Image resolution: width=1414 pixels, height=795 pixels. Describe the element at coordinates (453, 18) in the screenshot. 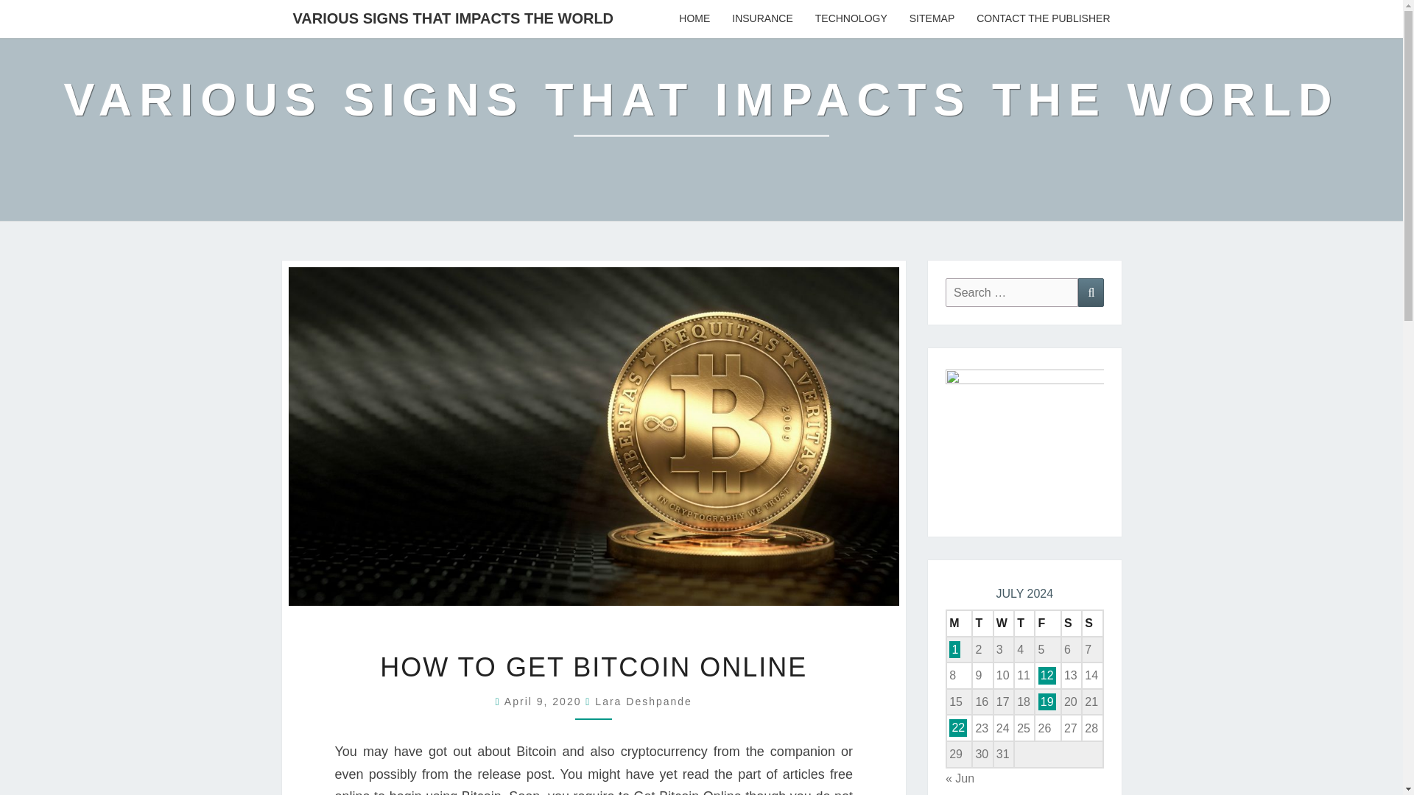

I see `VARIOUS SIGNS THAT IMPACTS THE WORLD` at that location.